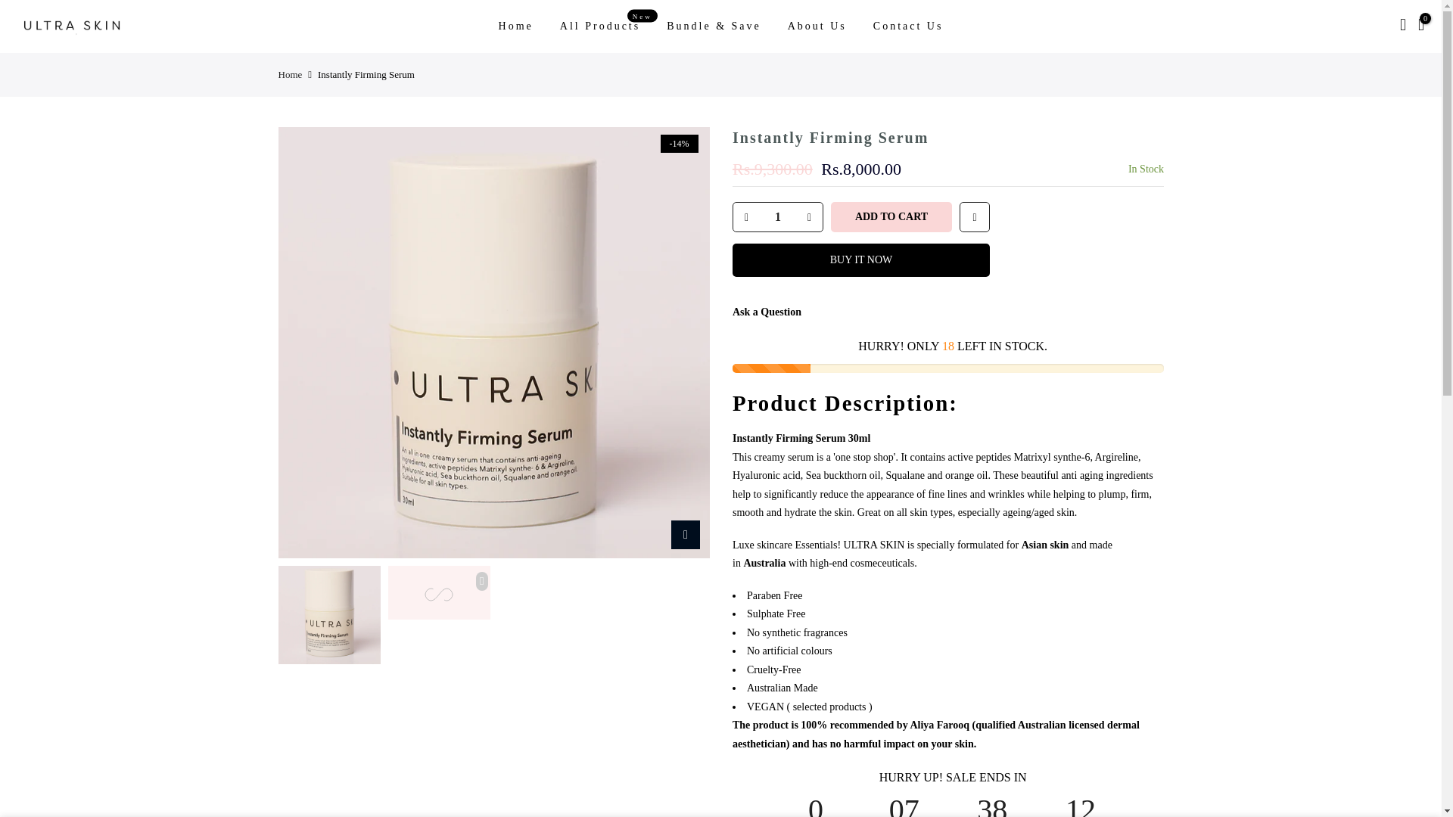 The height and width of the screenshot is (817, 1453). Describe the element at coordinates (891, 216) in the screenshot. I see `Home` at that location.